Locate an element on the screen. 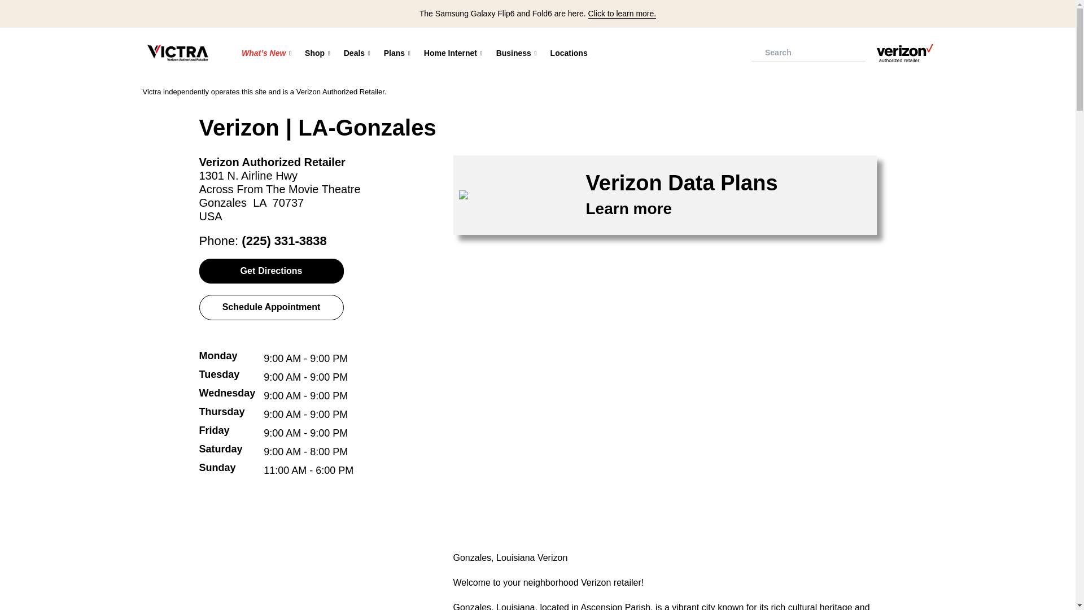  Business is located at coordinates (517, 53).